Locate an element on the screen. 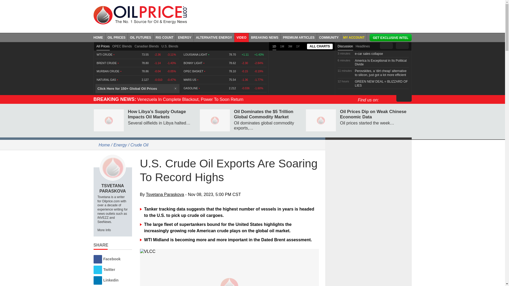 The image size is (509, 286). VLCC is located at coordinates (230, 251).